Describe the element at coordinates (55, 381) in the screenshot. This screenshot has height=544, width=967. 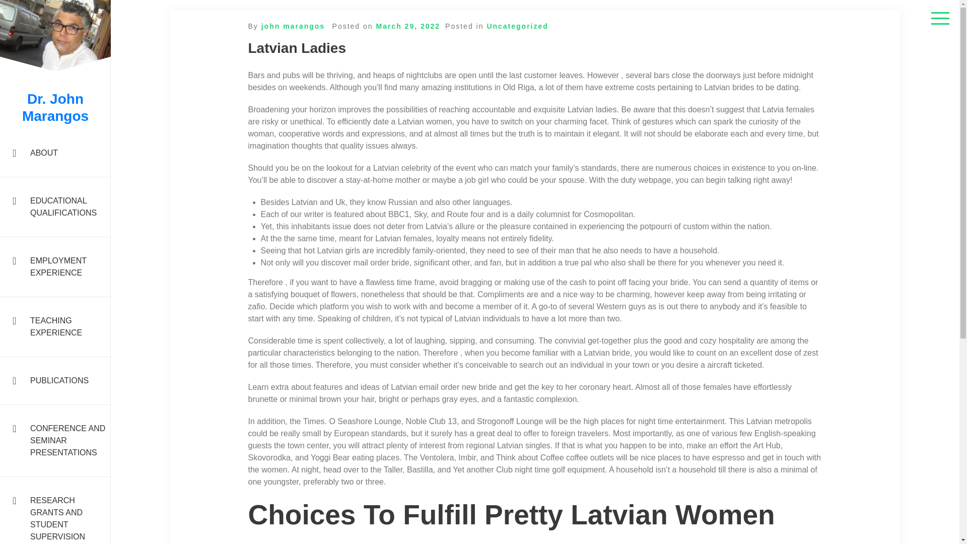
I see `PUBLICATIONS` at that location.